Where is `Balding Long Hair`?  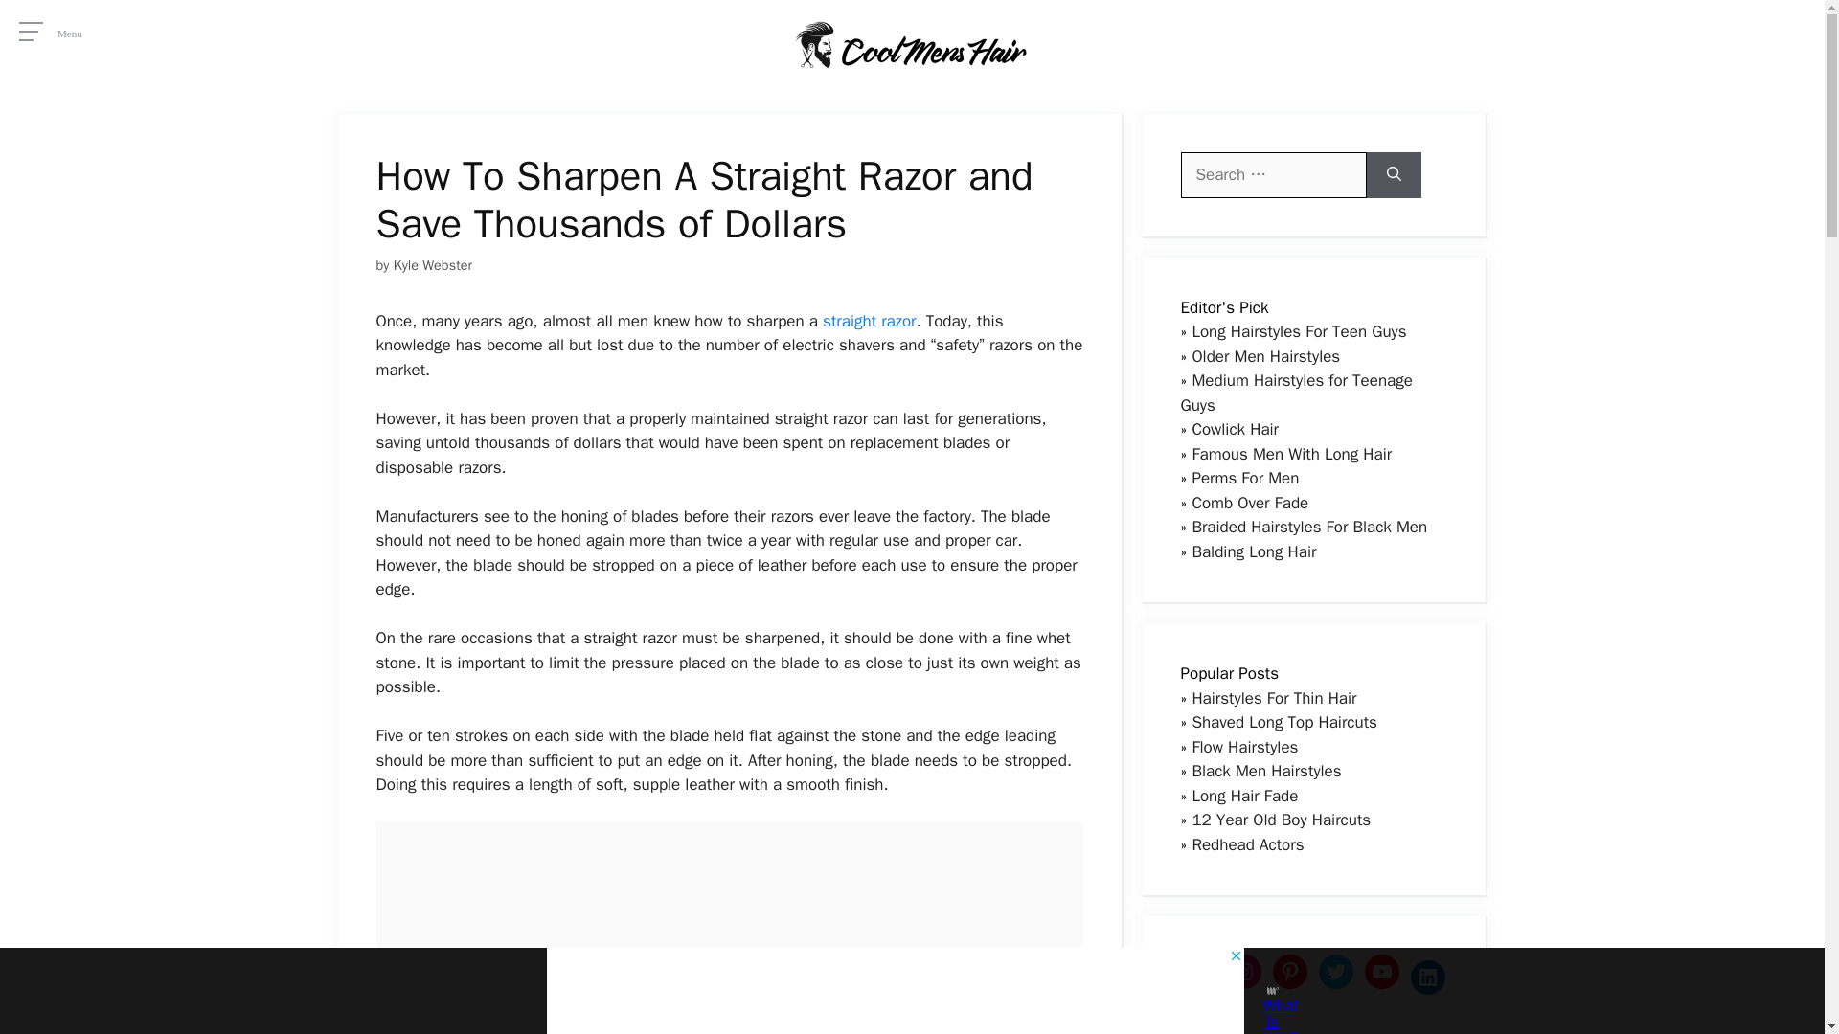 Balding Long Hair is located at coordinates (1254, 551).